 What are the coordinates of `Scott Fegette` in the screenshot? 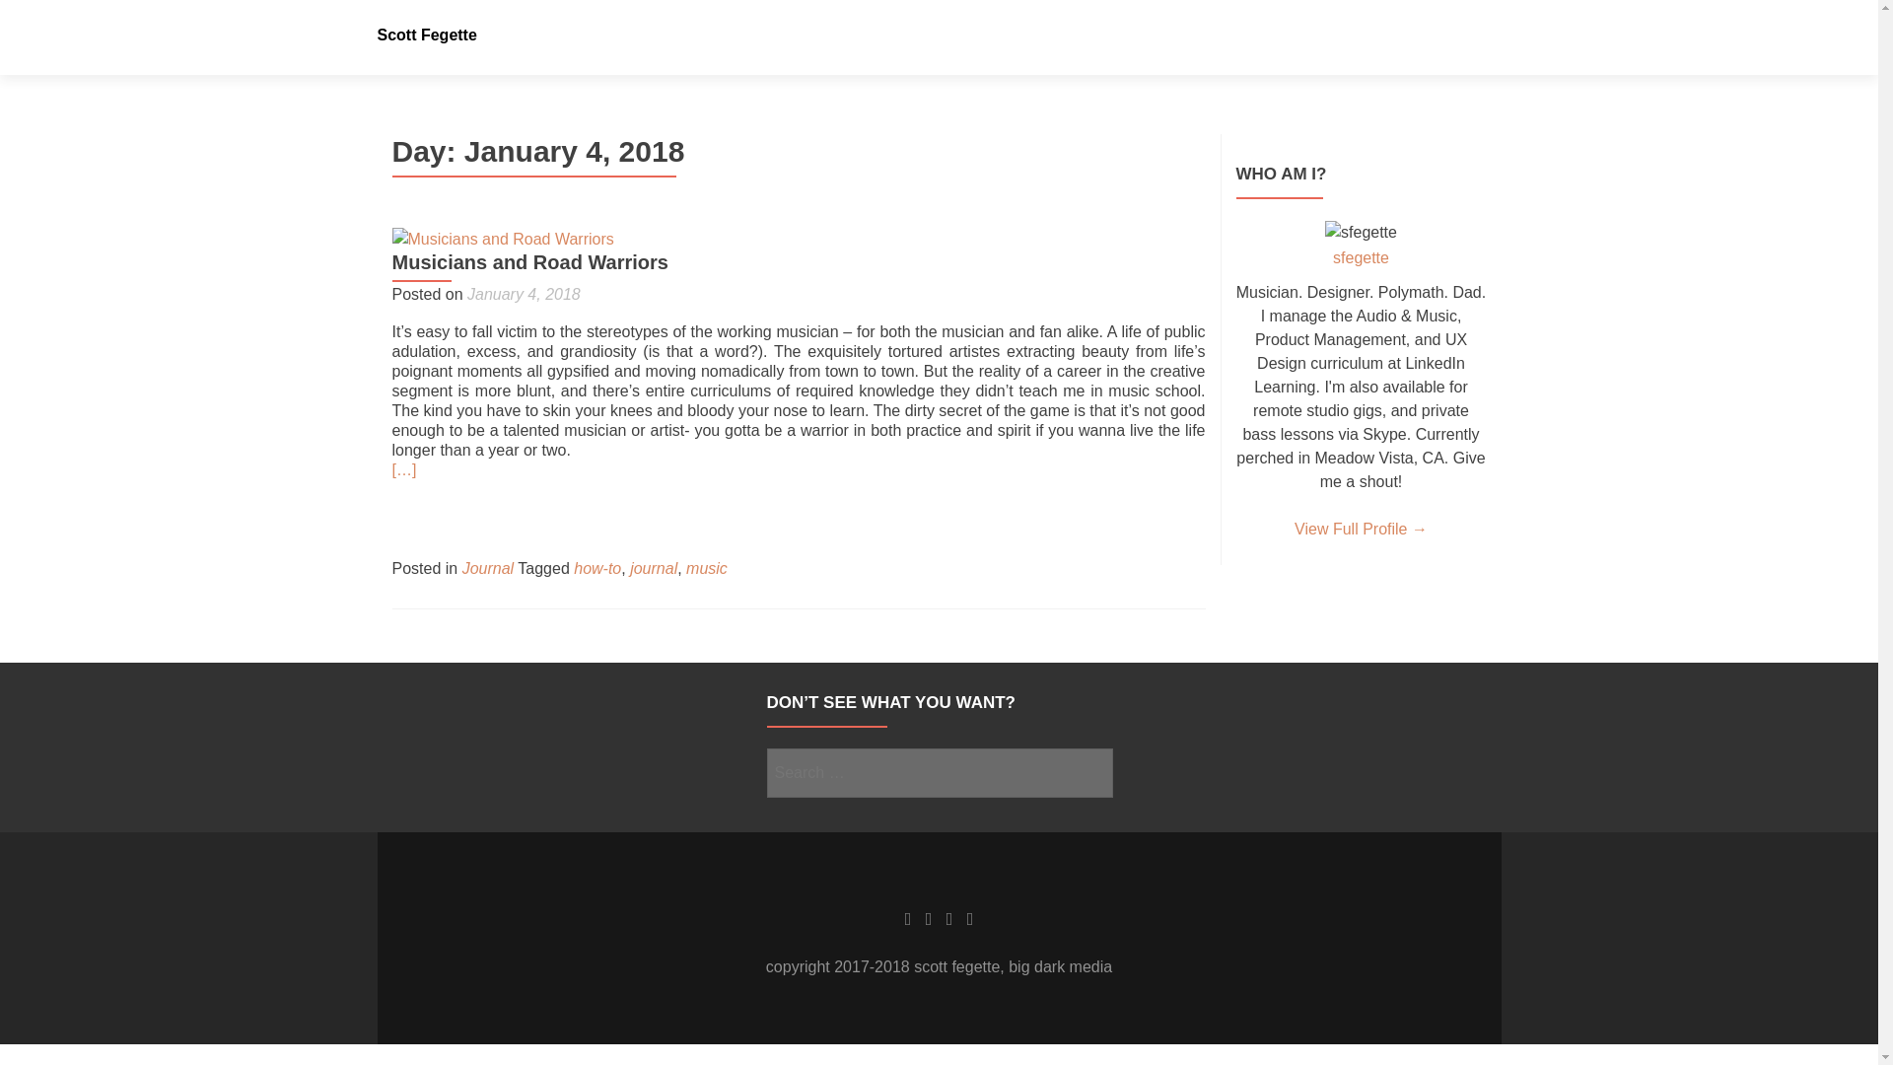 It's located at (426, 35).